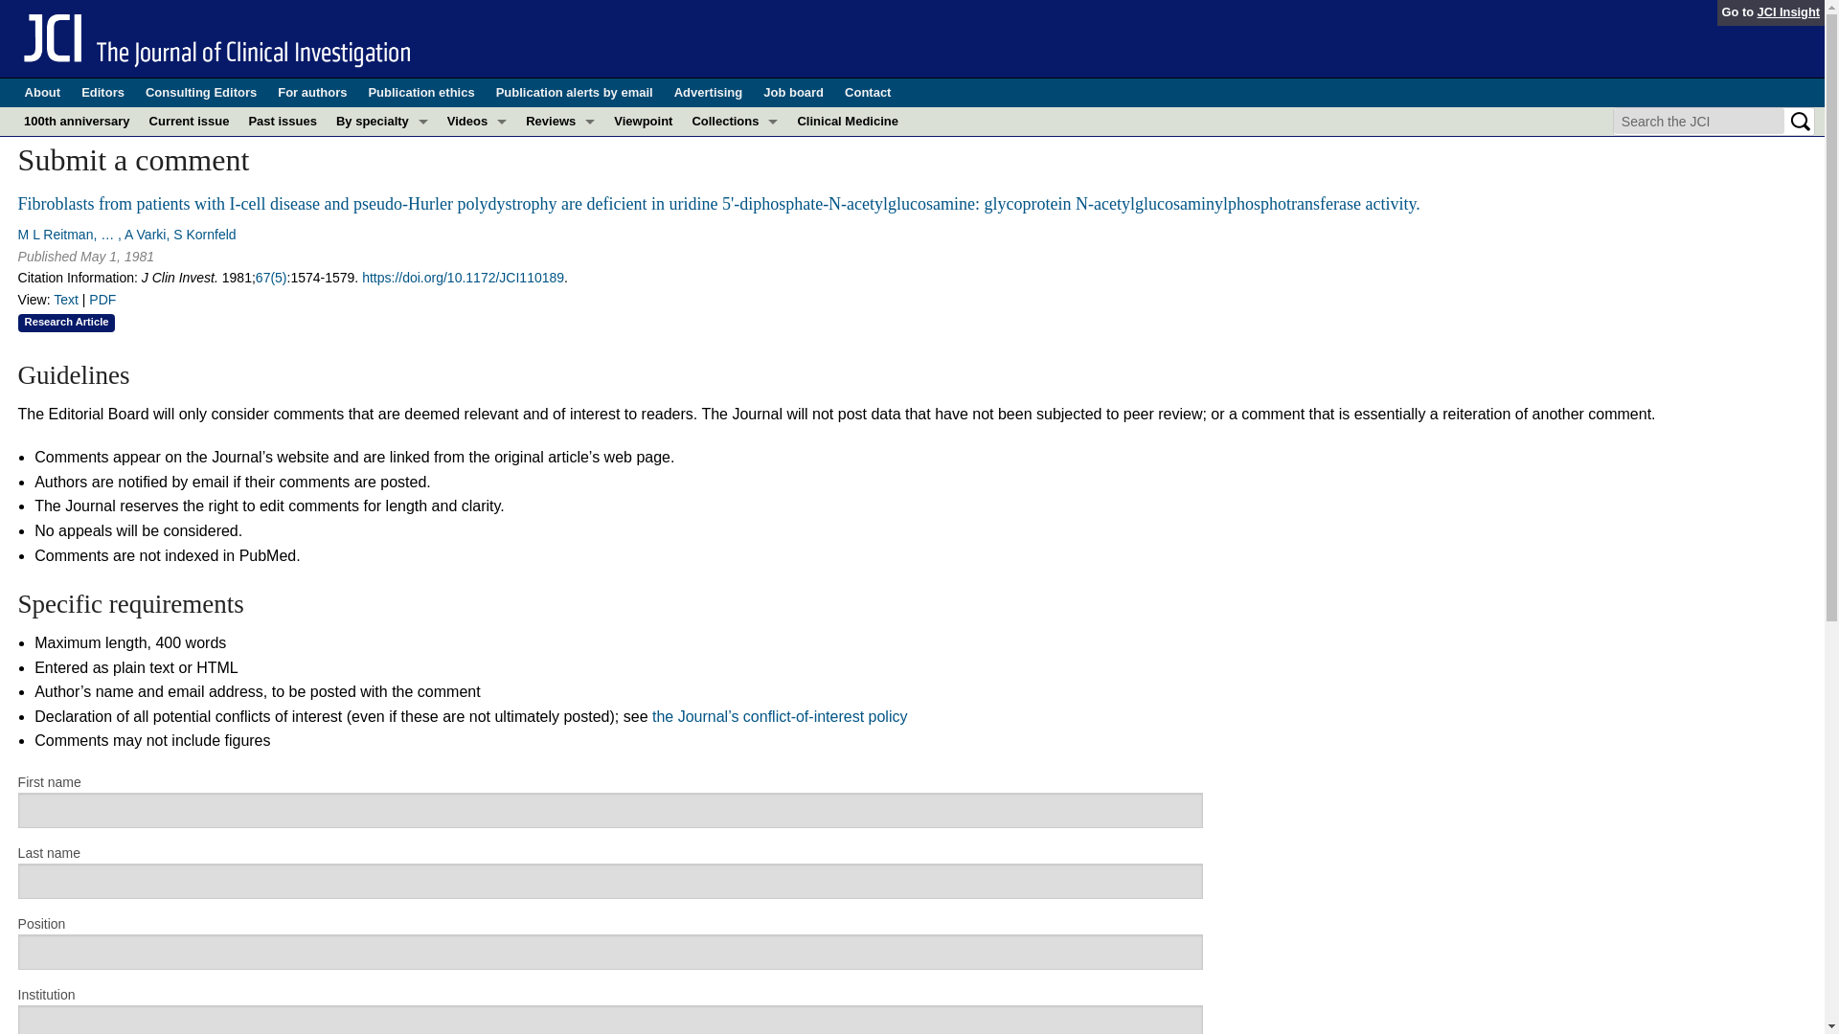 This screenshot has width=1839, height=1034. I want to click on About, so click(42, 93).